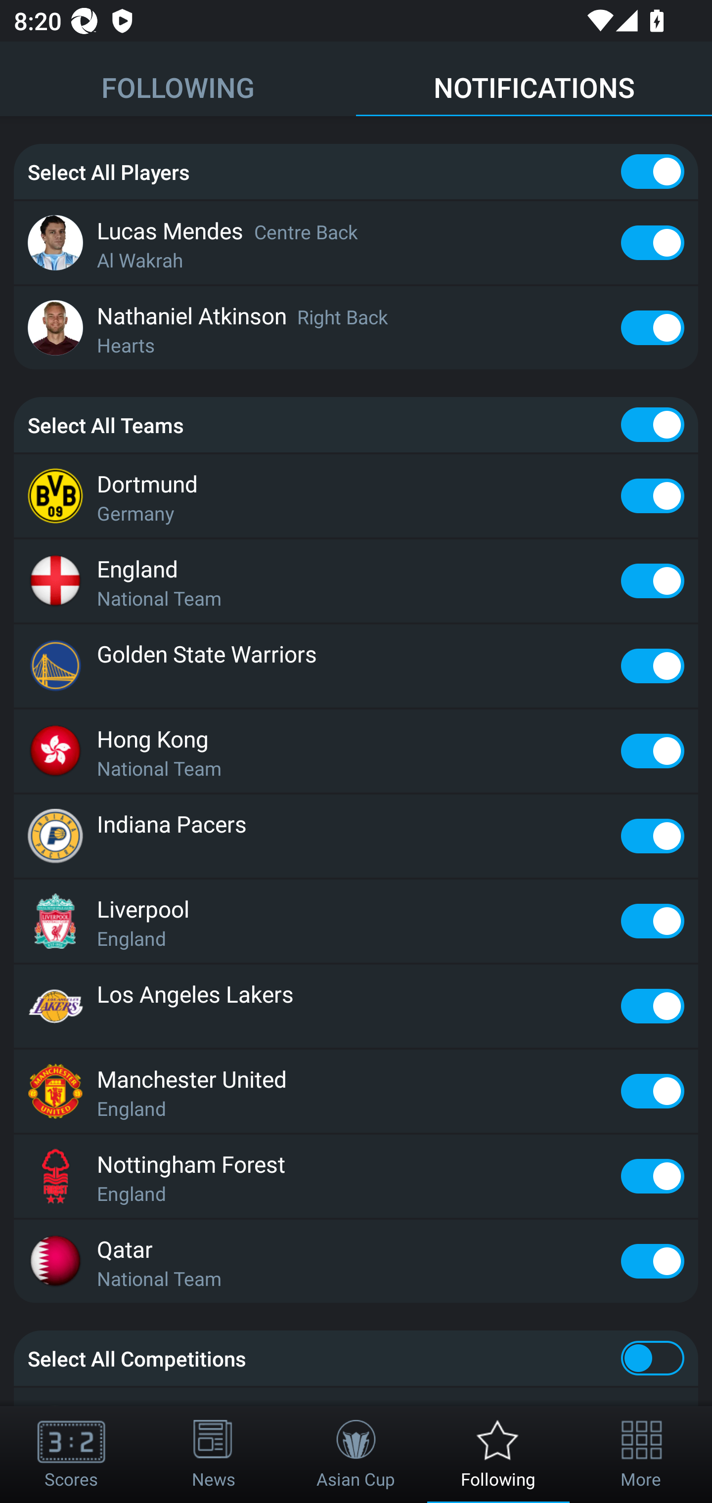 The image size is (712, 1503). Describe the element at coordinates (356, 751) in the screenshot. I see `Hong Kong National Team` at that location.